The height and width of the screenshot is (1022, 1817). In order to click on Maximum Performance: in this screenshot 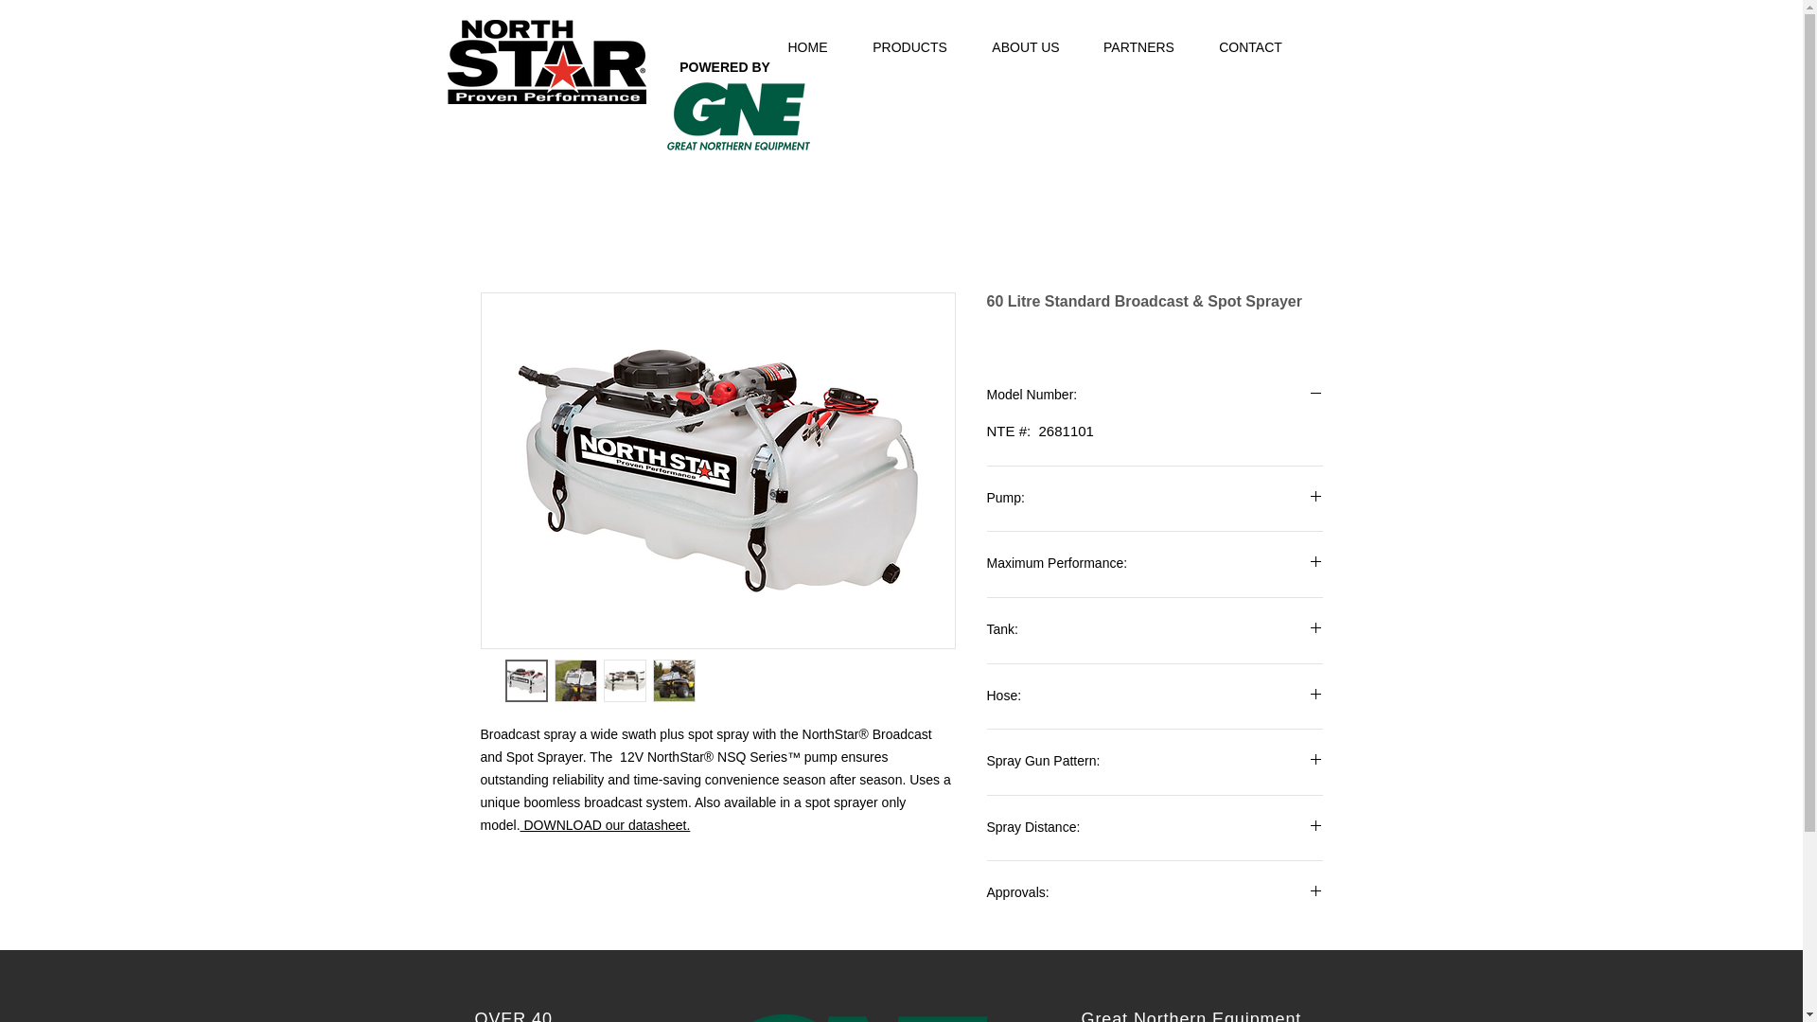, I will do `click(1155, 564)`.